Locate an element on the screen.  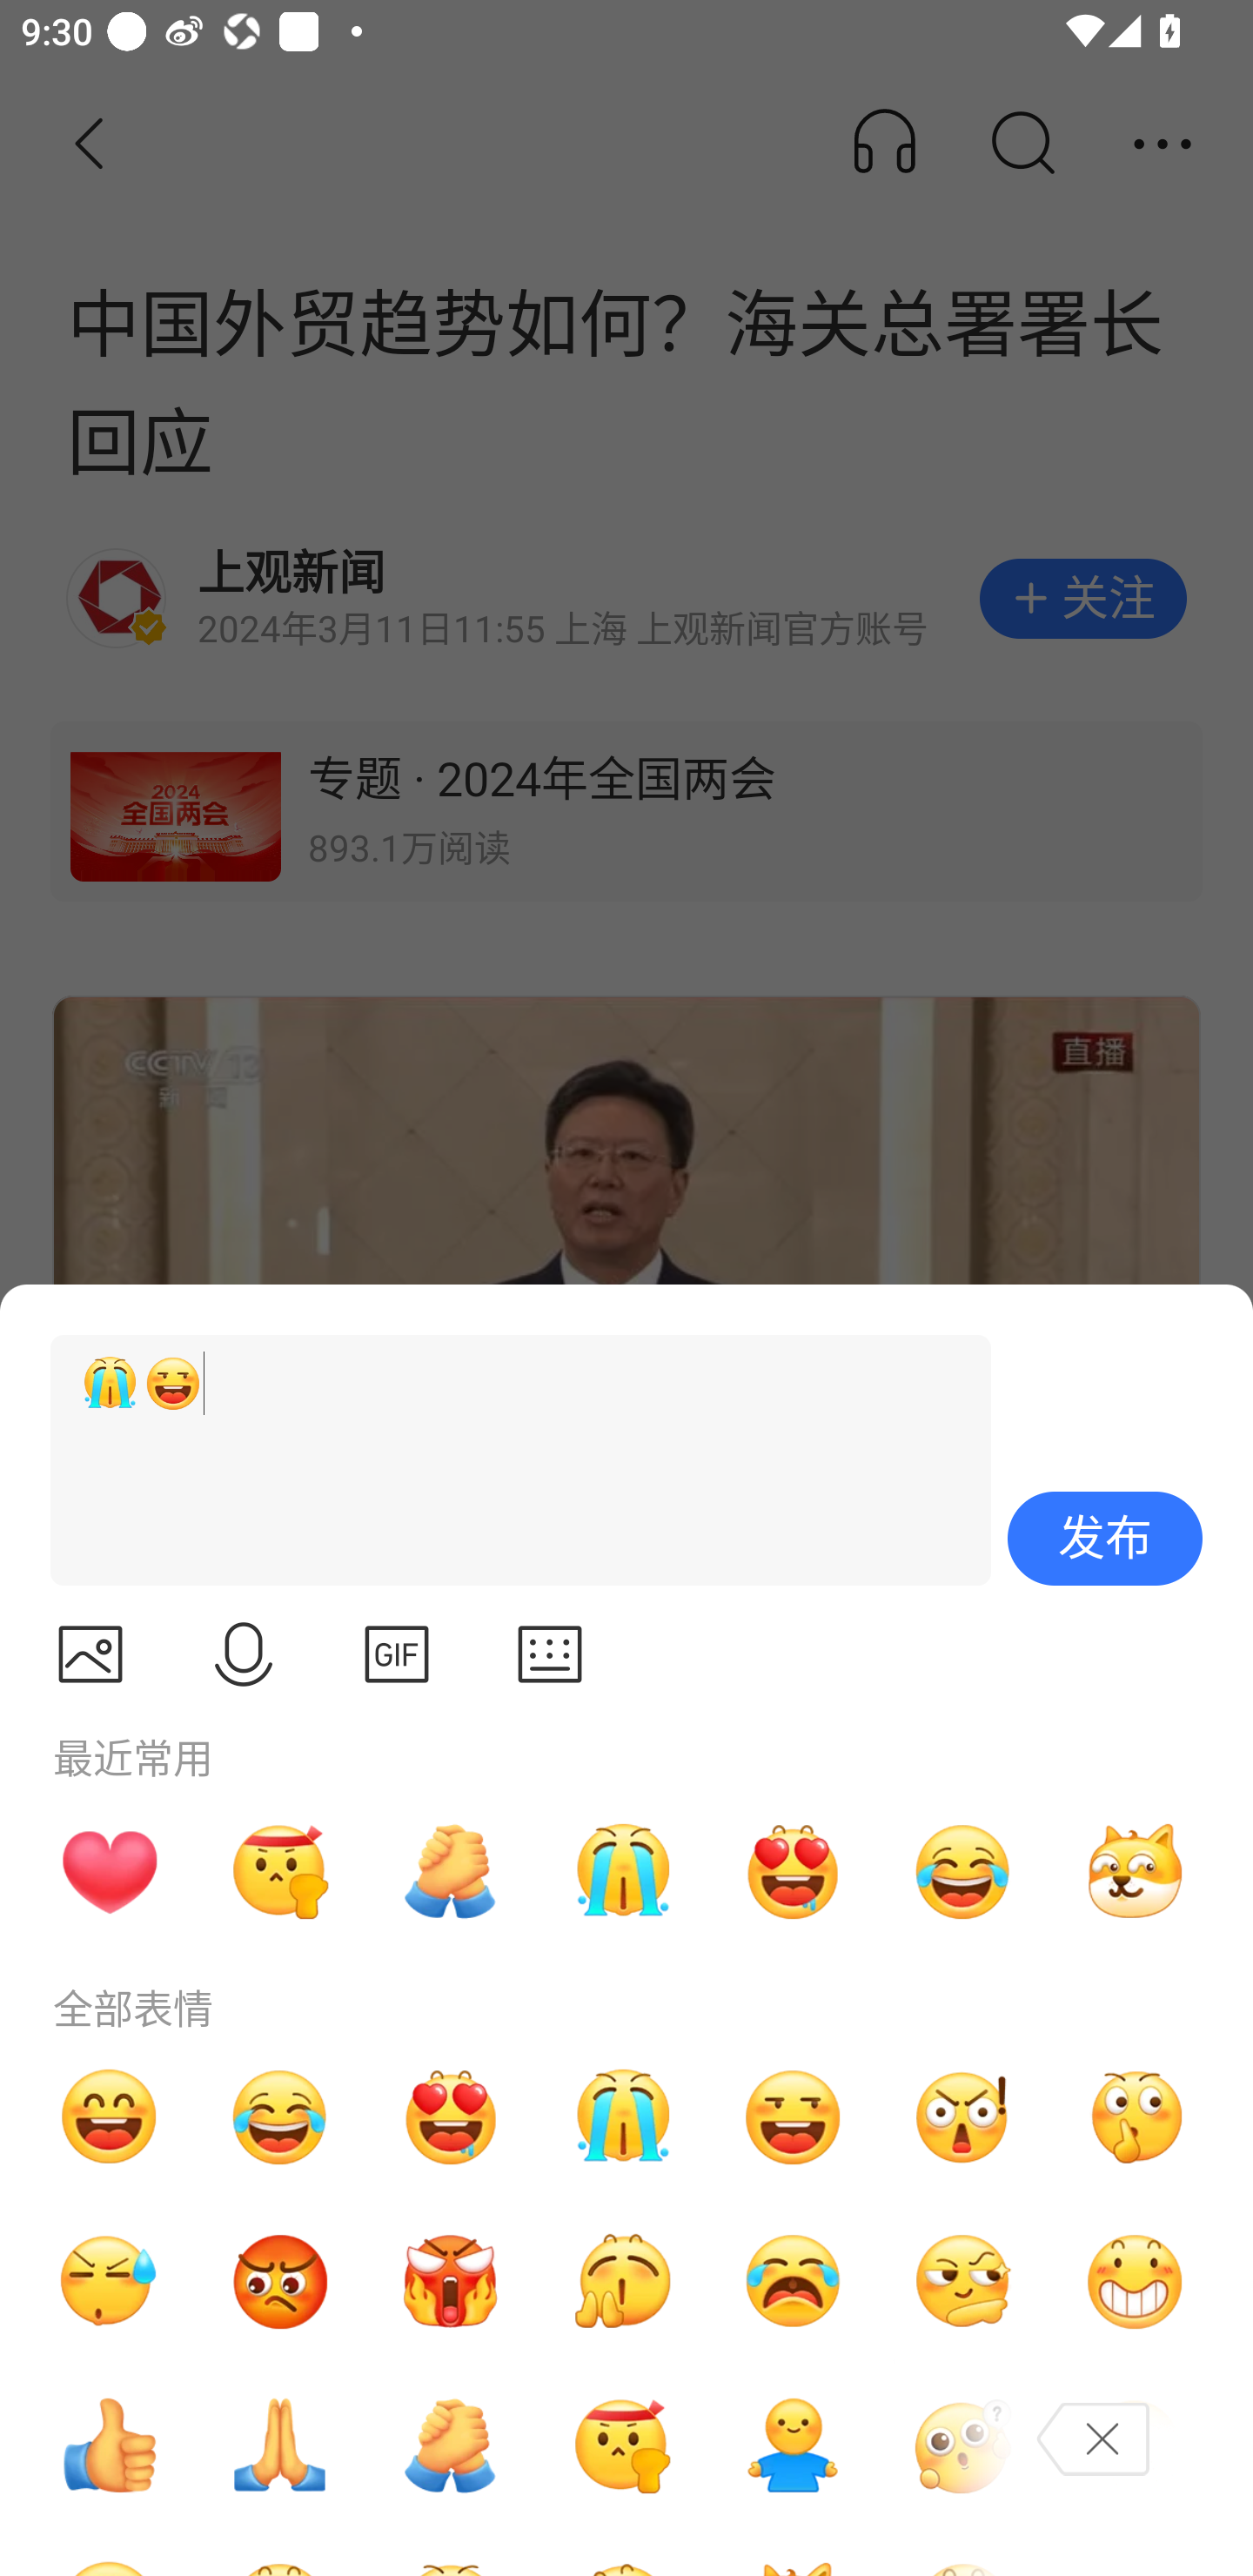
捂脸 is located at coordinates (1135, 2445).